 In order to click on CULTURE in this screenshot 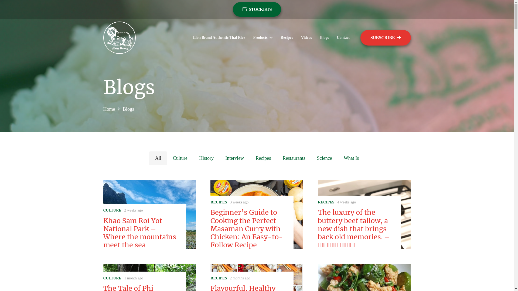, I will do `click(112, 278)`.